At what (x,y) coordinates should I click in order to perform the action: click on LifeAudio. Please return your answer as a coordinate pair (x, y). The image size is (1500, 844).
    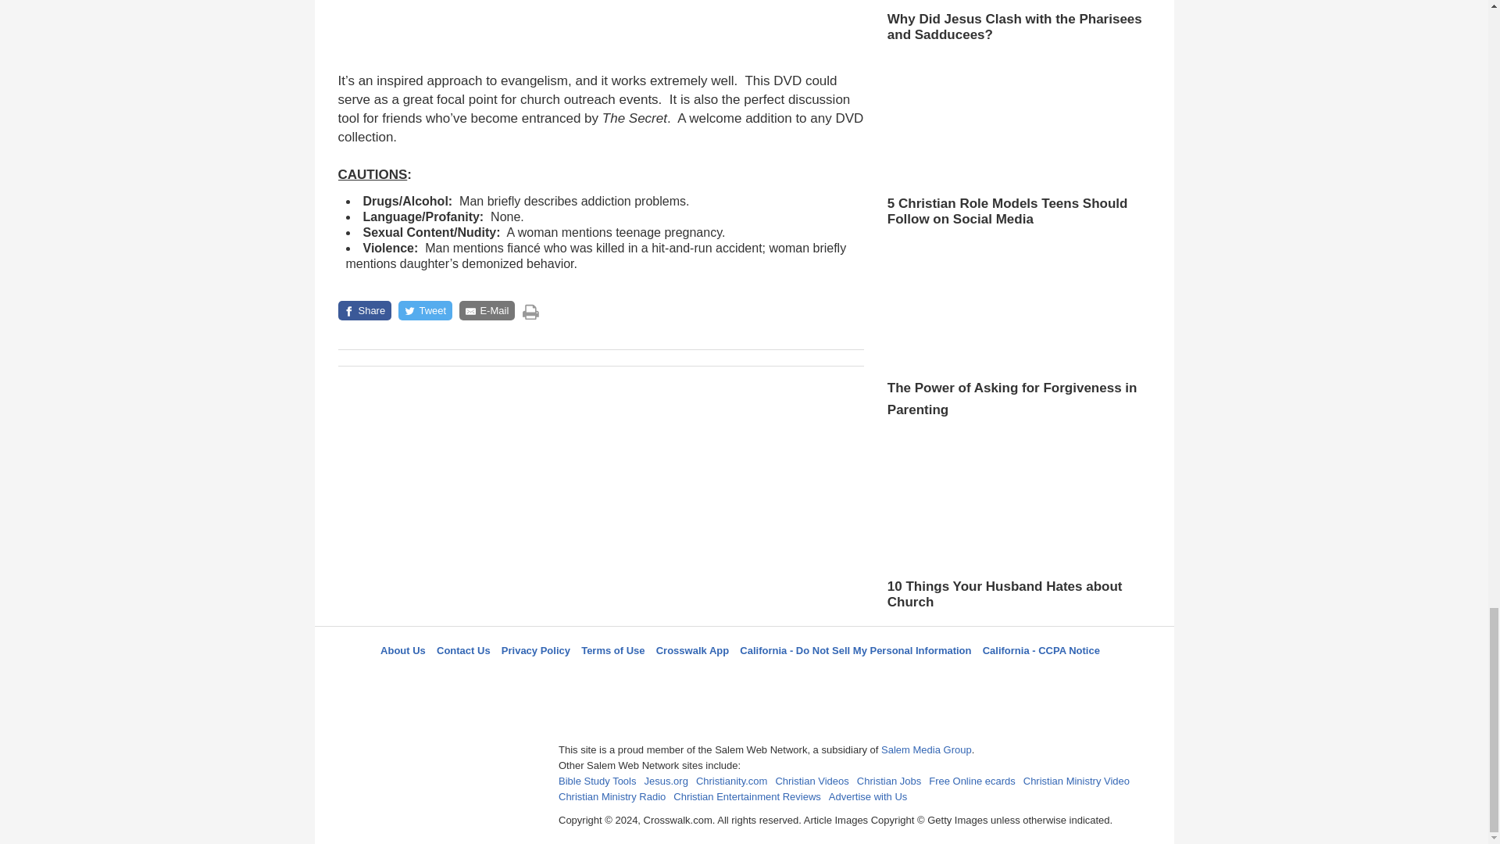
    Looking at the image, I should click on (741, 678).